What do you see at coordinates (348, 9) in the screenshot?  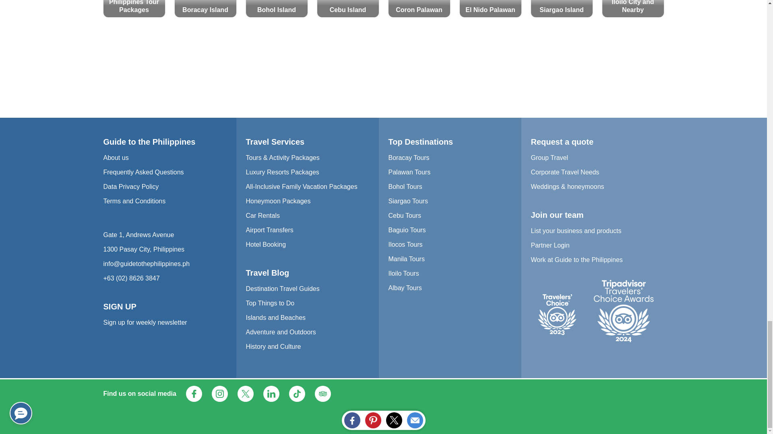 I see `Cebu Island` at bounding box center [348, 9].